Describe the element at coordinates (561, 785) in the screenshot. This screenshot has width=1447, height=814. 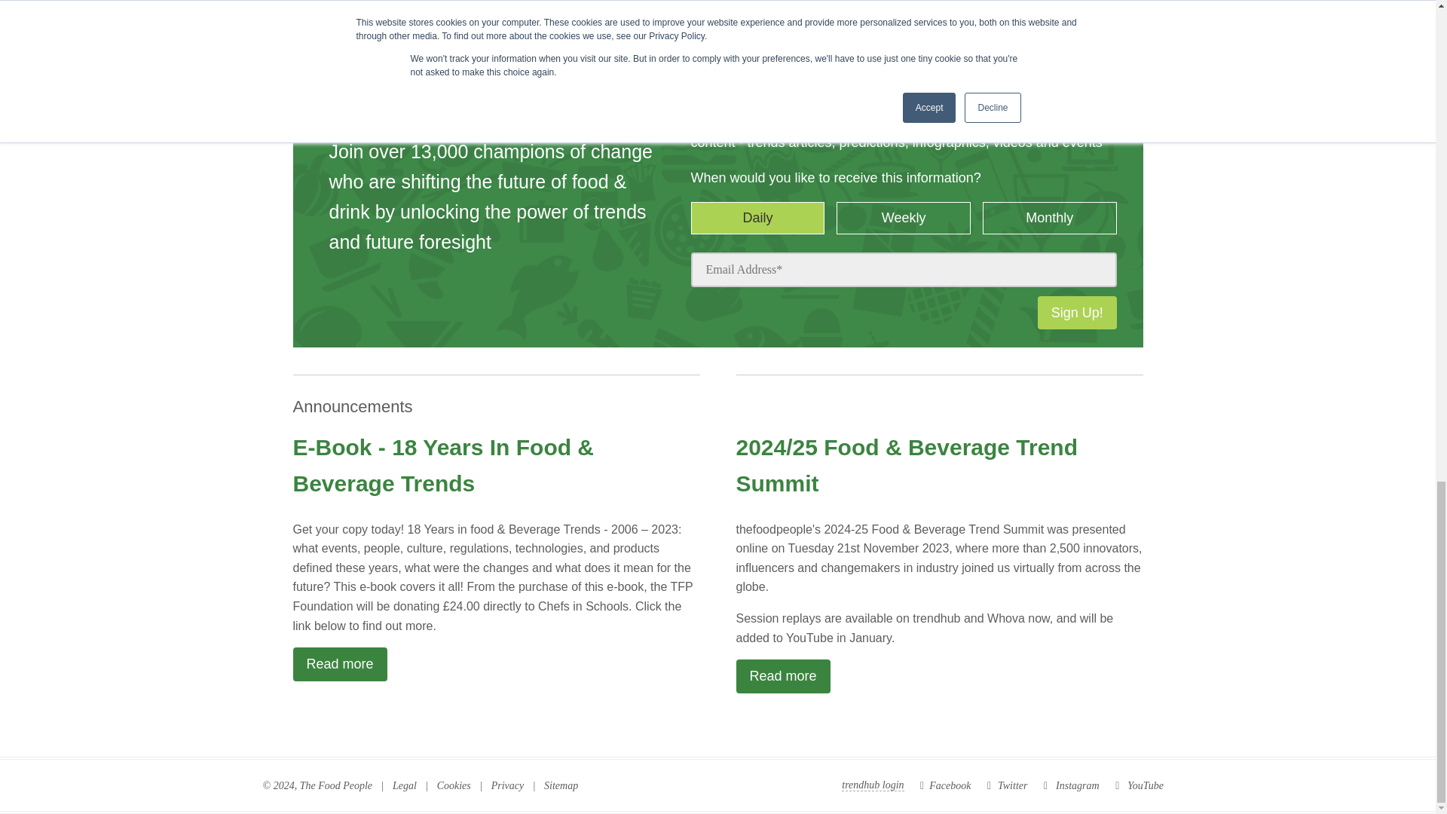
I see `Sitemap` at that location.